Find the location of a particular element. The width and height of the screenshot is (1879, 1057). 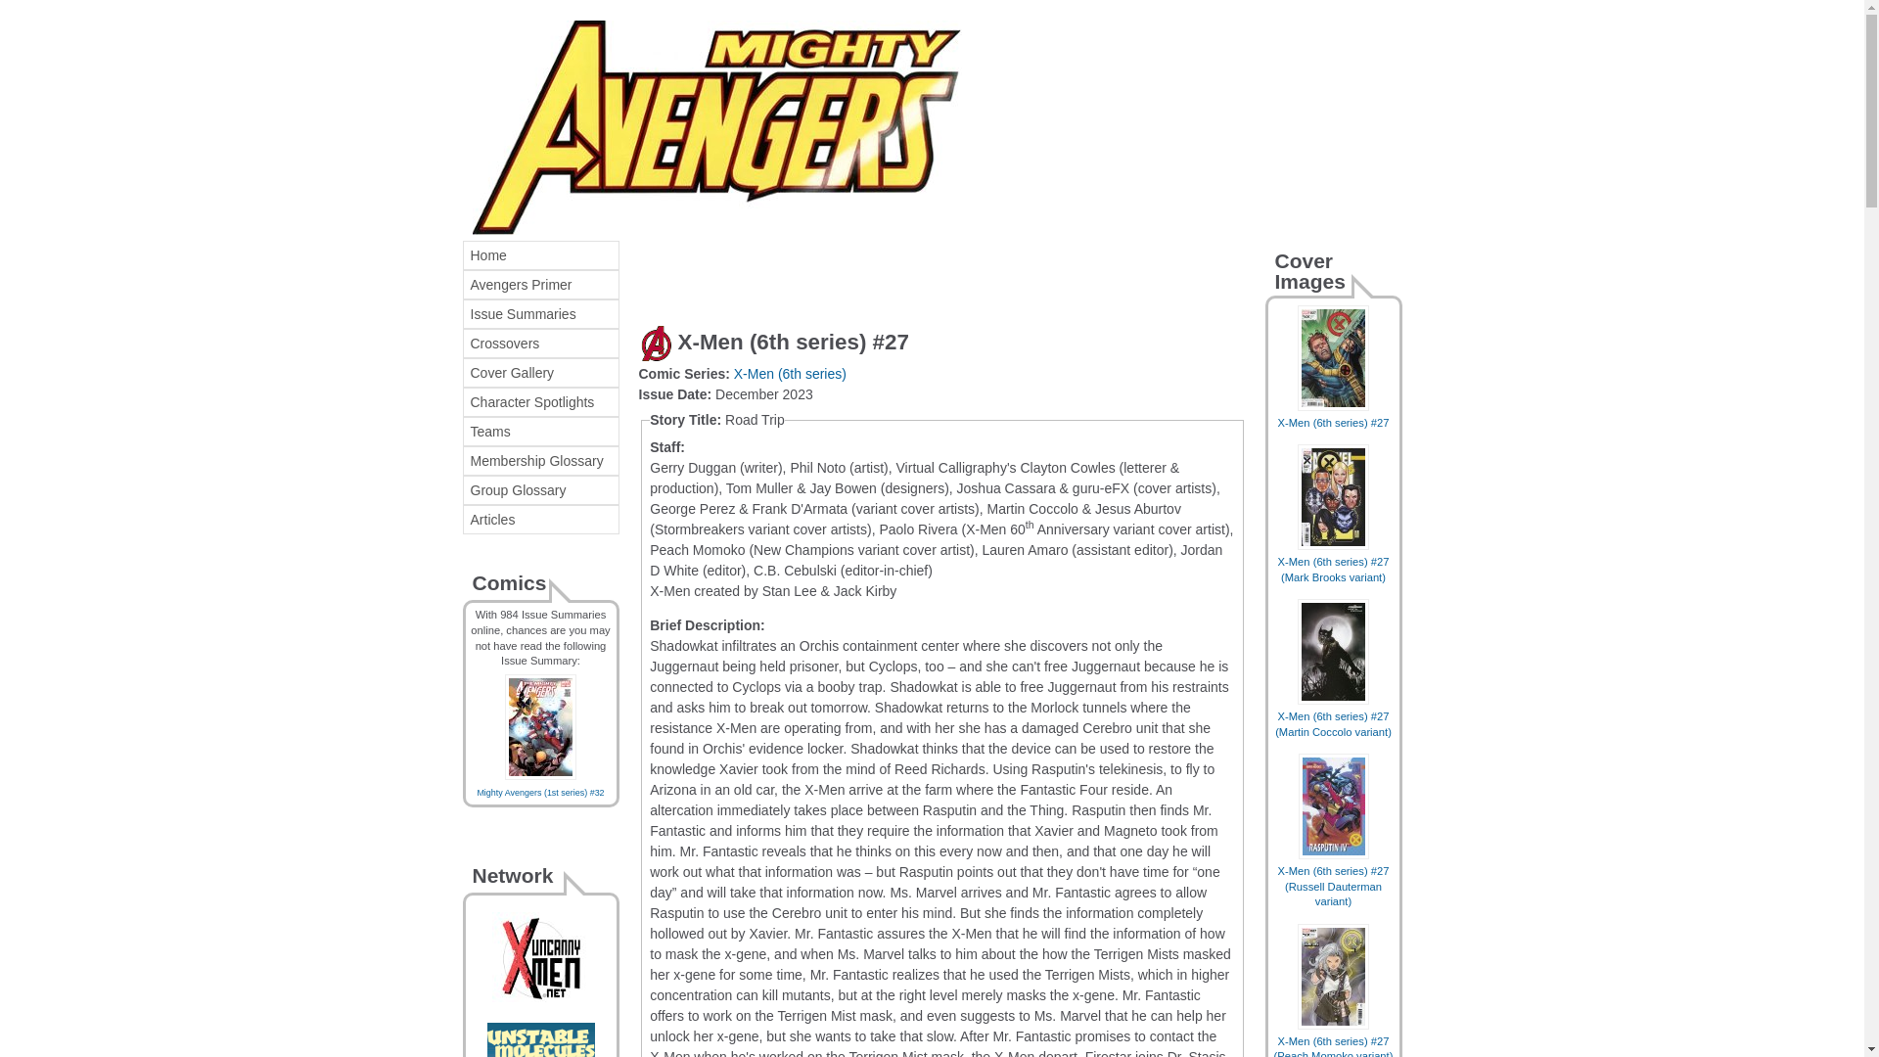

Crossovers is located at coordinates (540, 343).